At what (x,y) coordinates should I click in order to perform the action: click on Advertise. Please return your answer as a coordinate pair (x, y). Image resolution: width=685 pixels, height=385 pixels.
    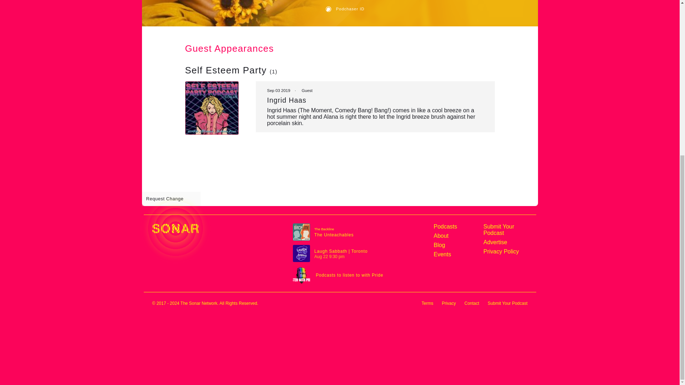
    Looking at the image, I should click on (505, 242).